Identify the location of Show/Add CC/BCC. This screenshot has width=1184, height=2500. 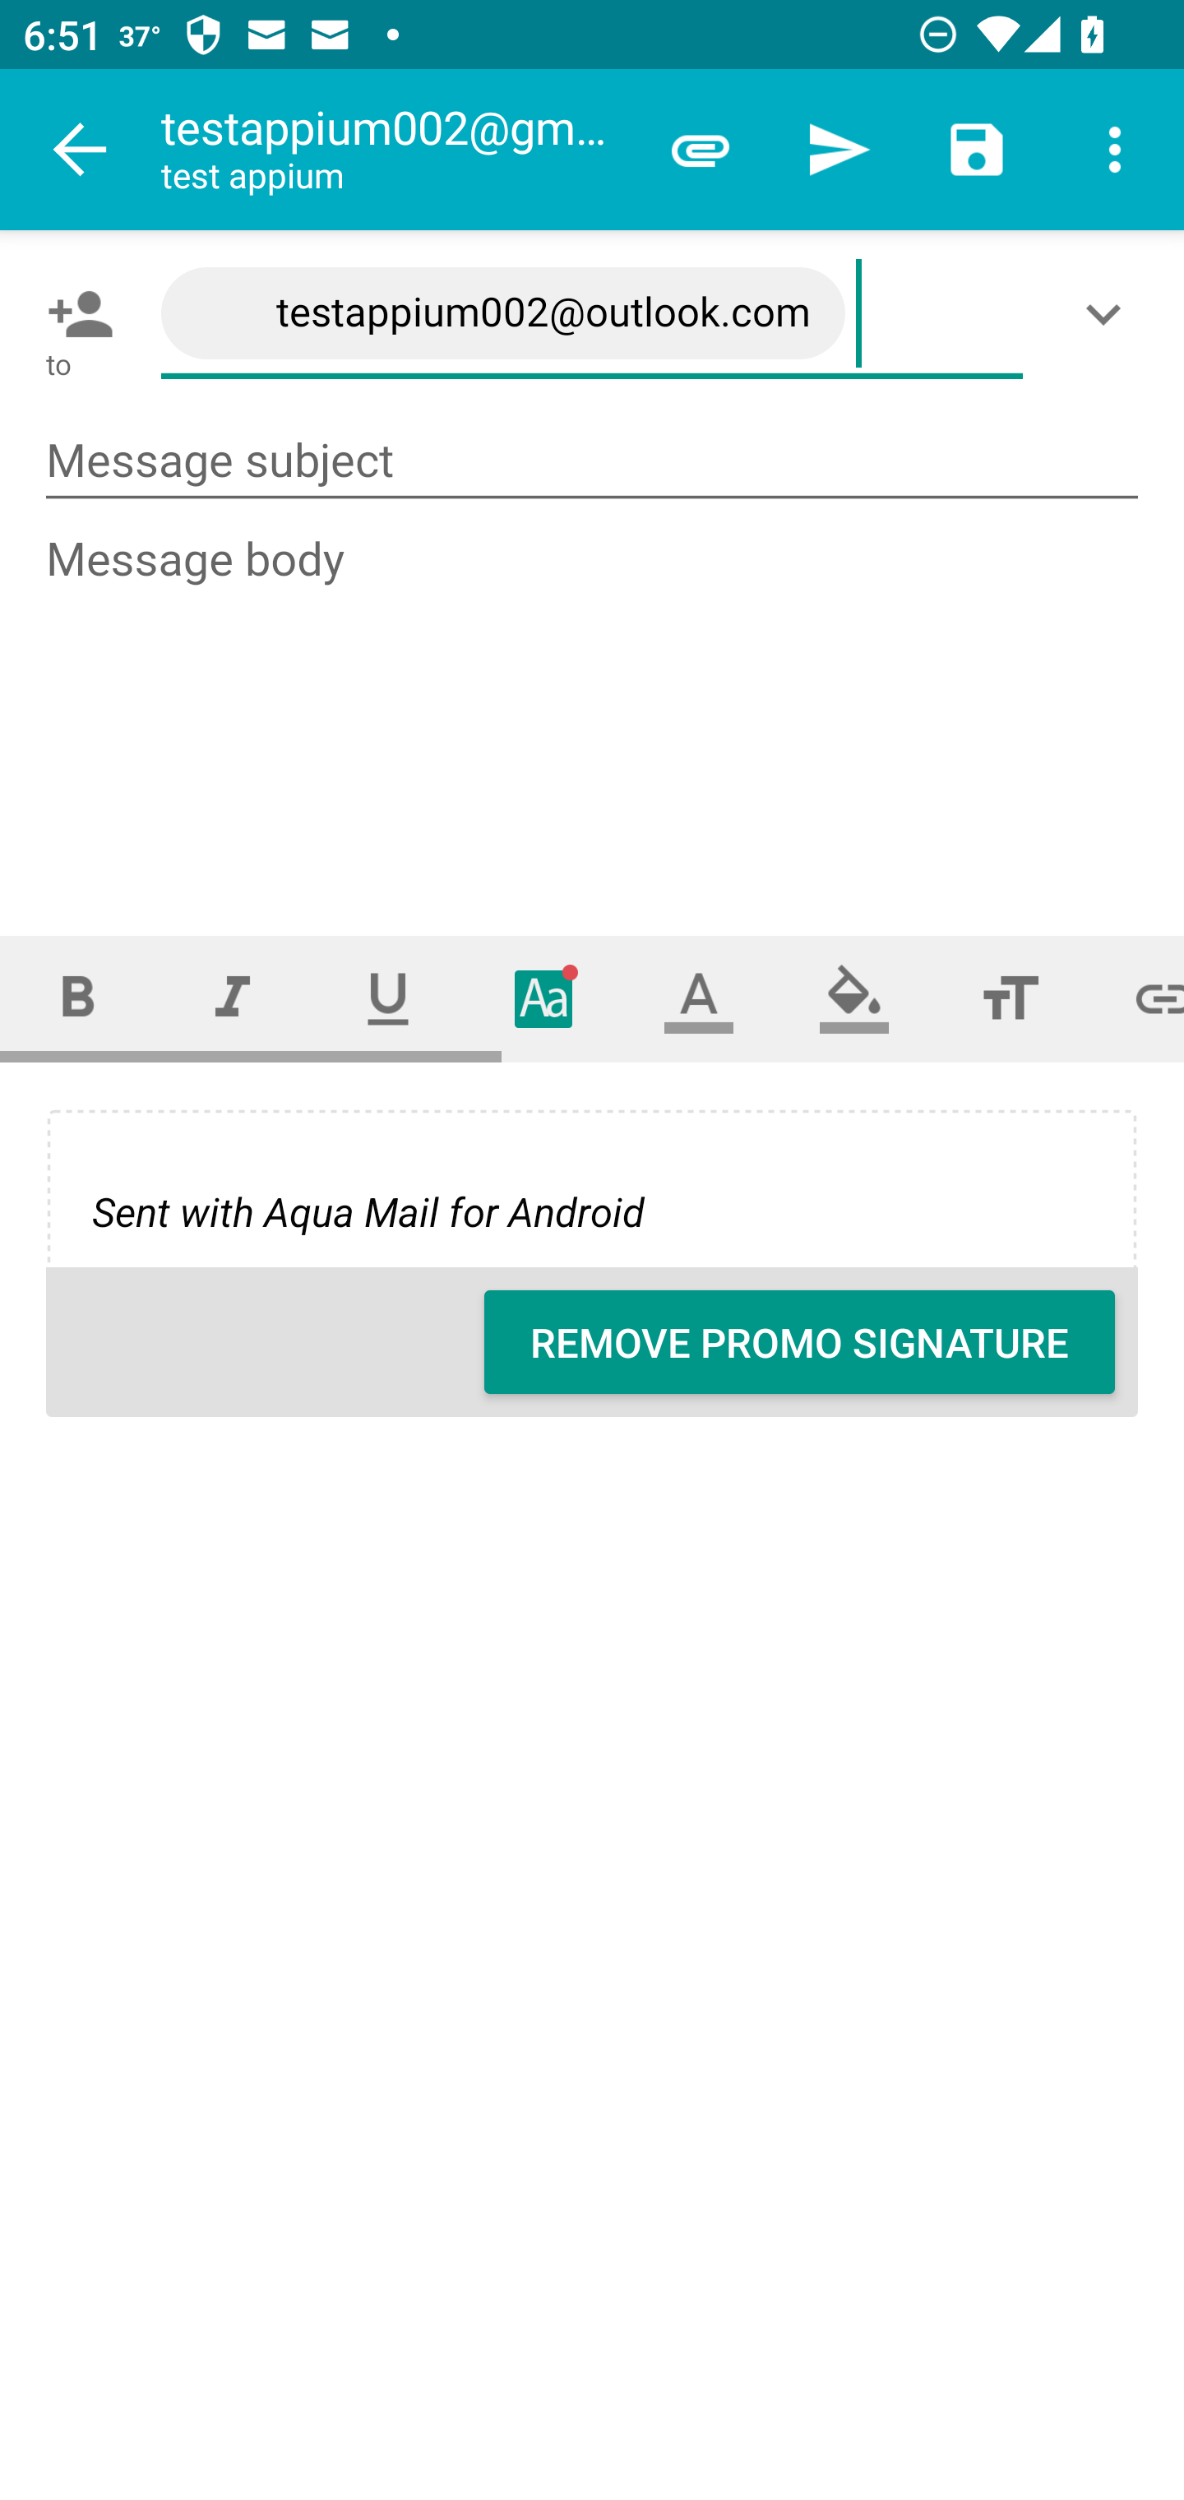
(1109, 313).